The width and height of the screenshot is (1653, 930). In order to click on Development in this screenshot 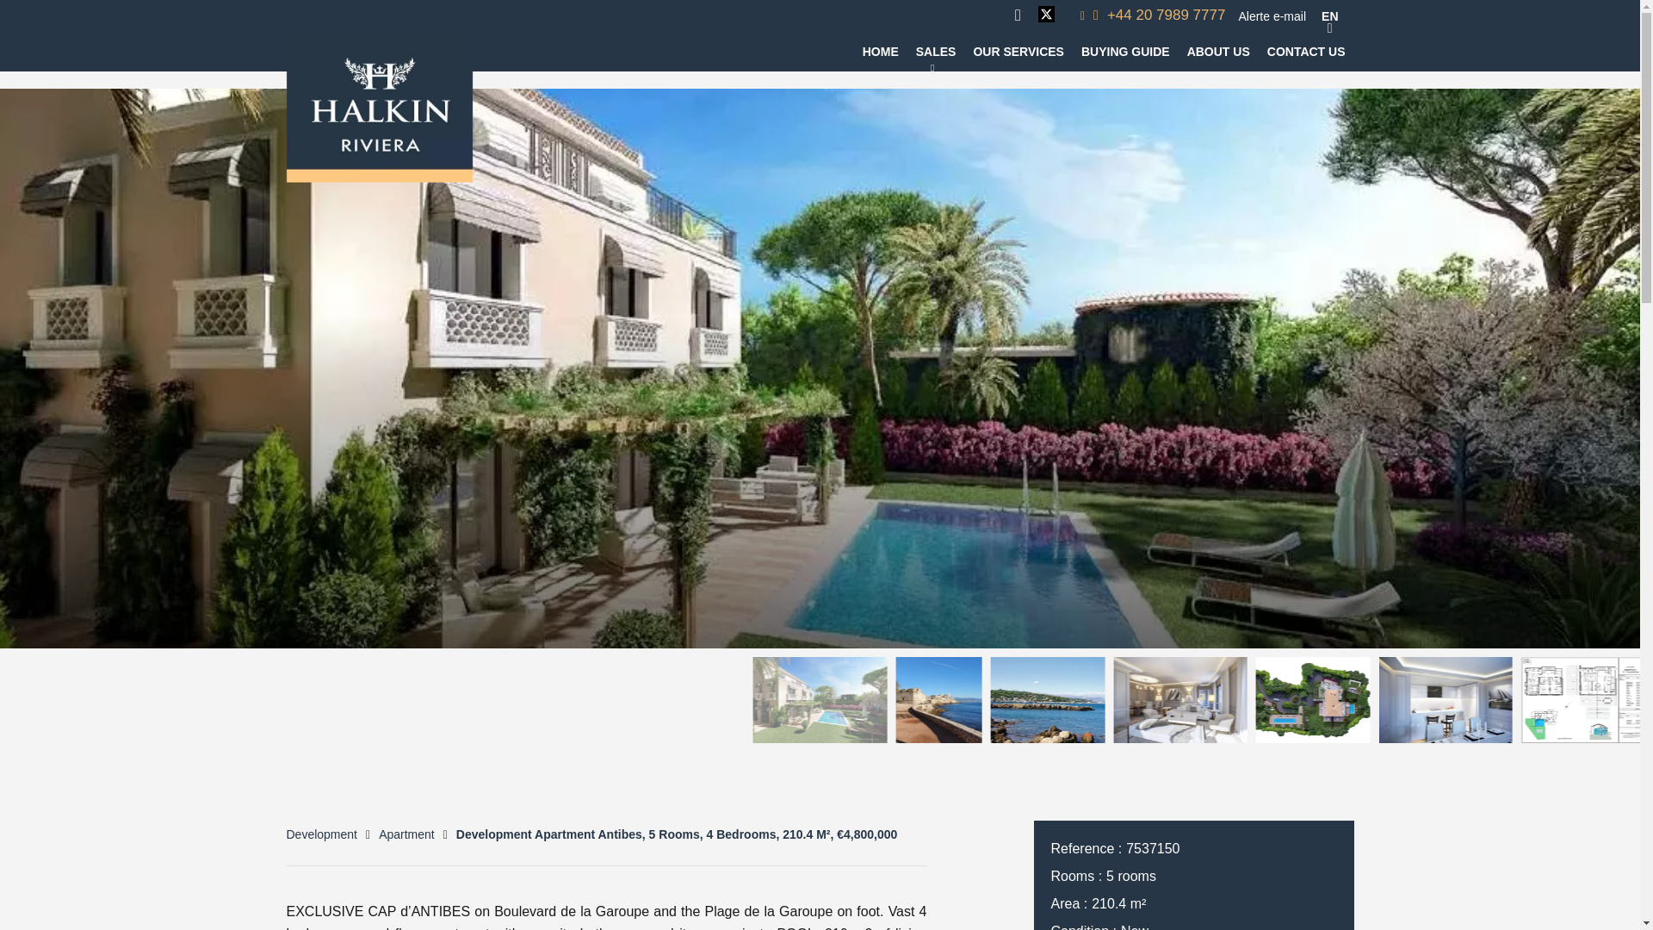, I will do `click(321, 834)`.